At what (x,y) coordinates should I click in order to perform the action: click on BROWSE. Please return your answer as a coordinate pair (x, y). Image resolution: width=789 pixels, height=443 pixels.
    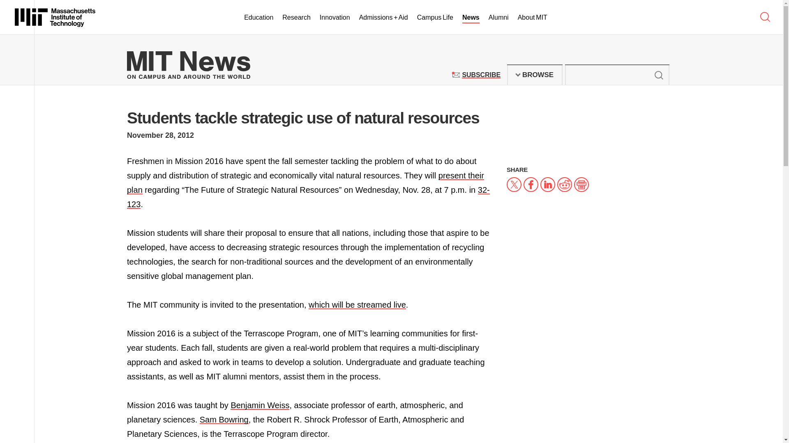
    Looking at the image, I should click on (535, 75).